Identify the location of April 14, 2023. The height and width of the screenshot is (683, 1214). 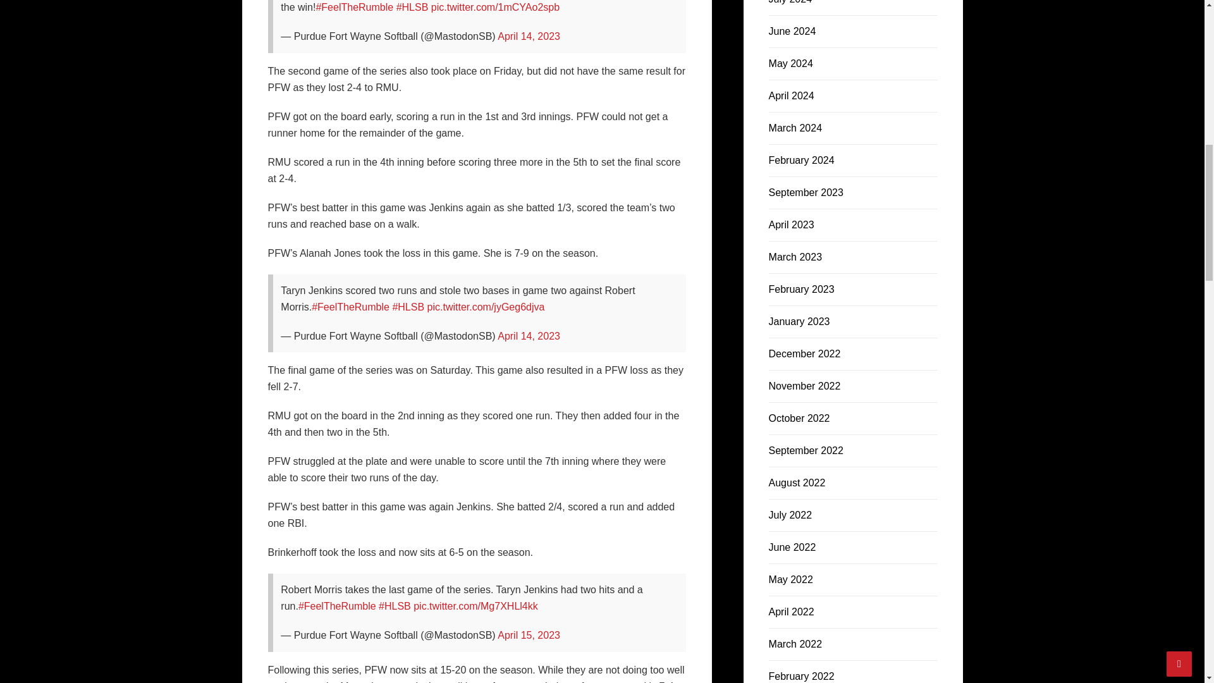
(529, 35).